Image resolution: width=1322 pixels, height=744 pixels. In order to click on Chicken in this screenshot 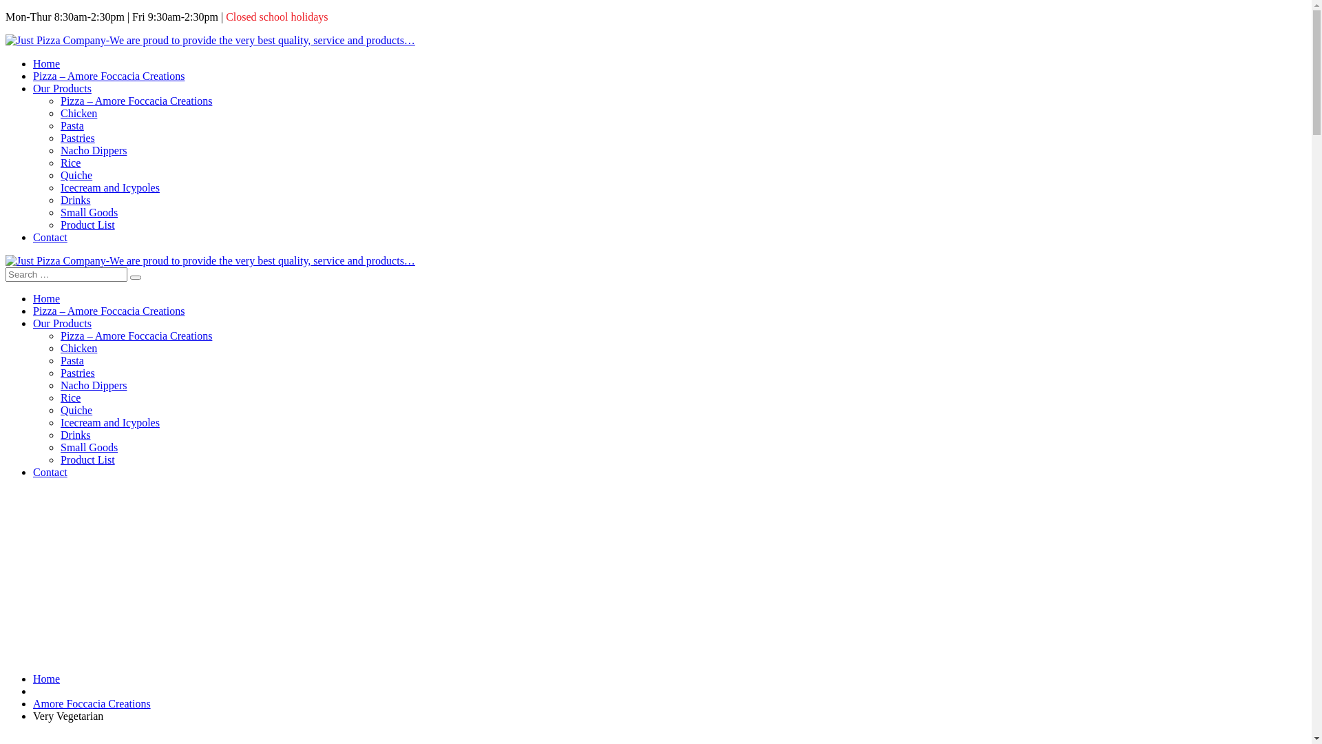, I will do `click(78, 113)`.